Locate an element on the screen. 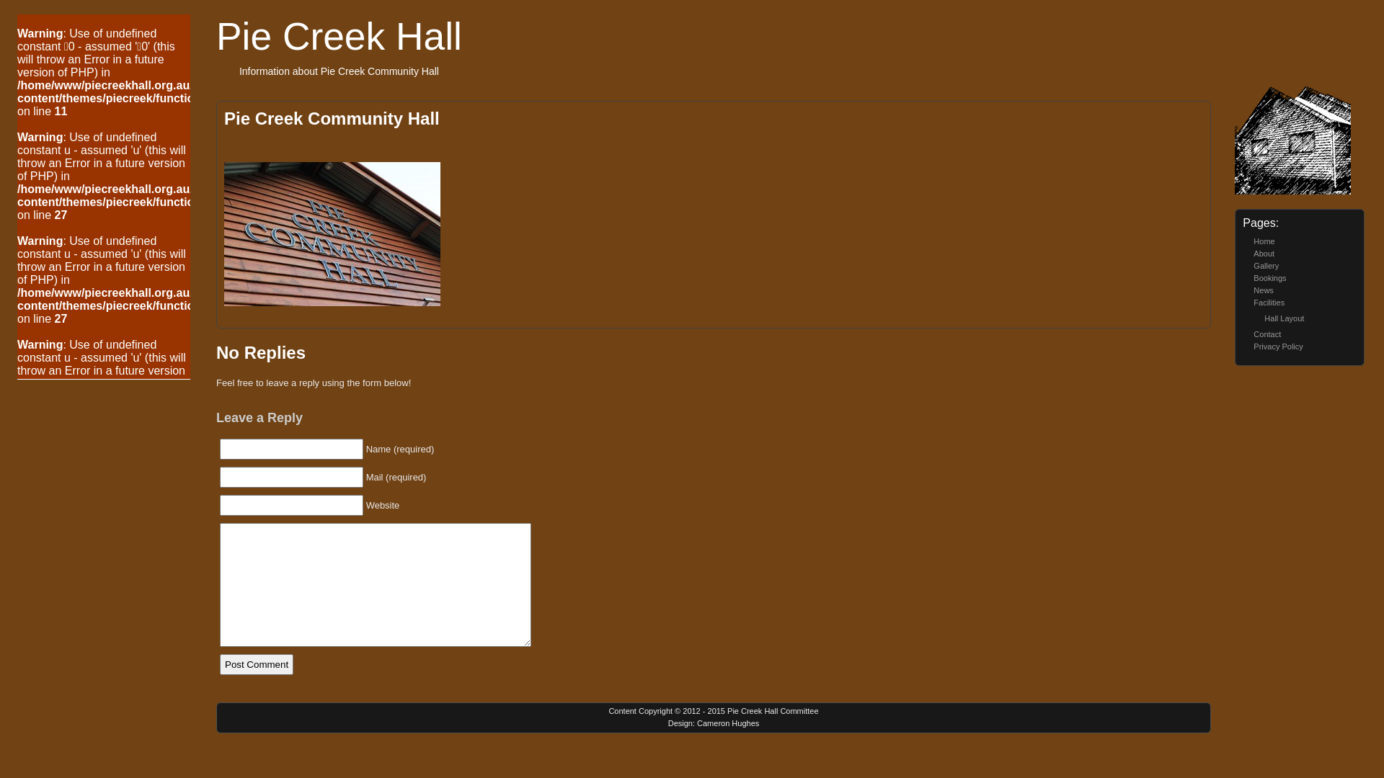 The image size is (1384, 778). About is located at coordinates (1264, 254).